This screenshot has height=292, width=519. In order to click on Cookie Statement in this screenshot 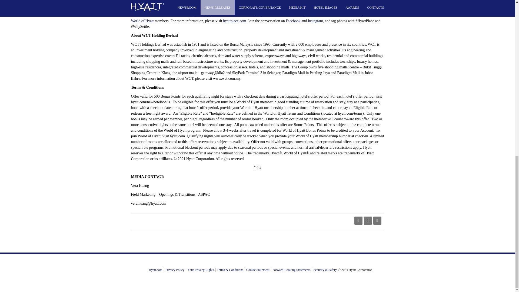, I will do `click(258, 270)`.